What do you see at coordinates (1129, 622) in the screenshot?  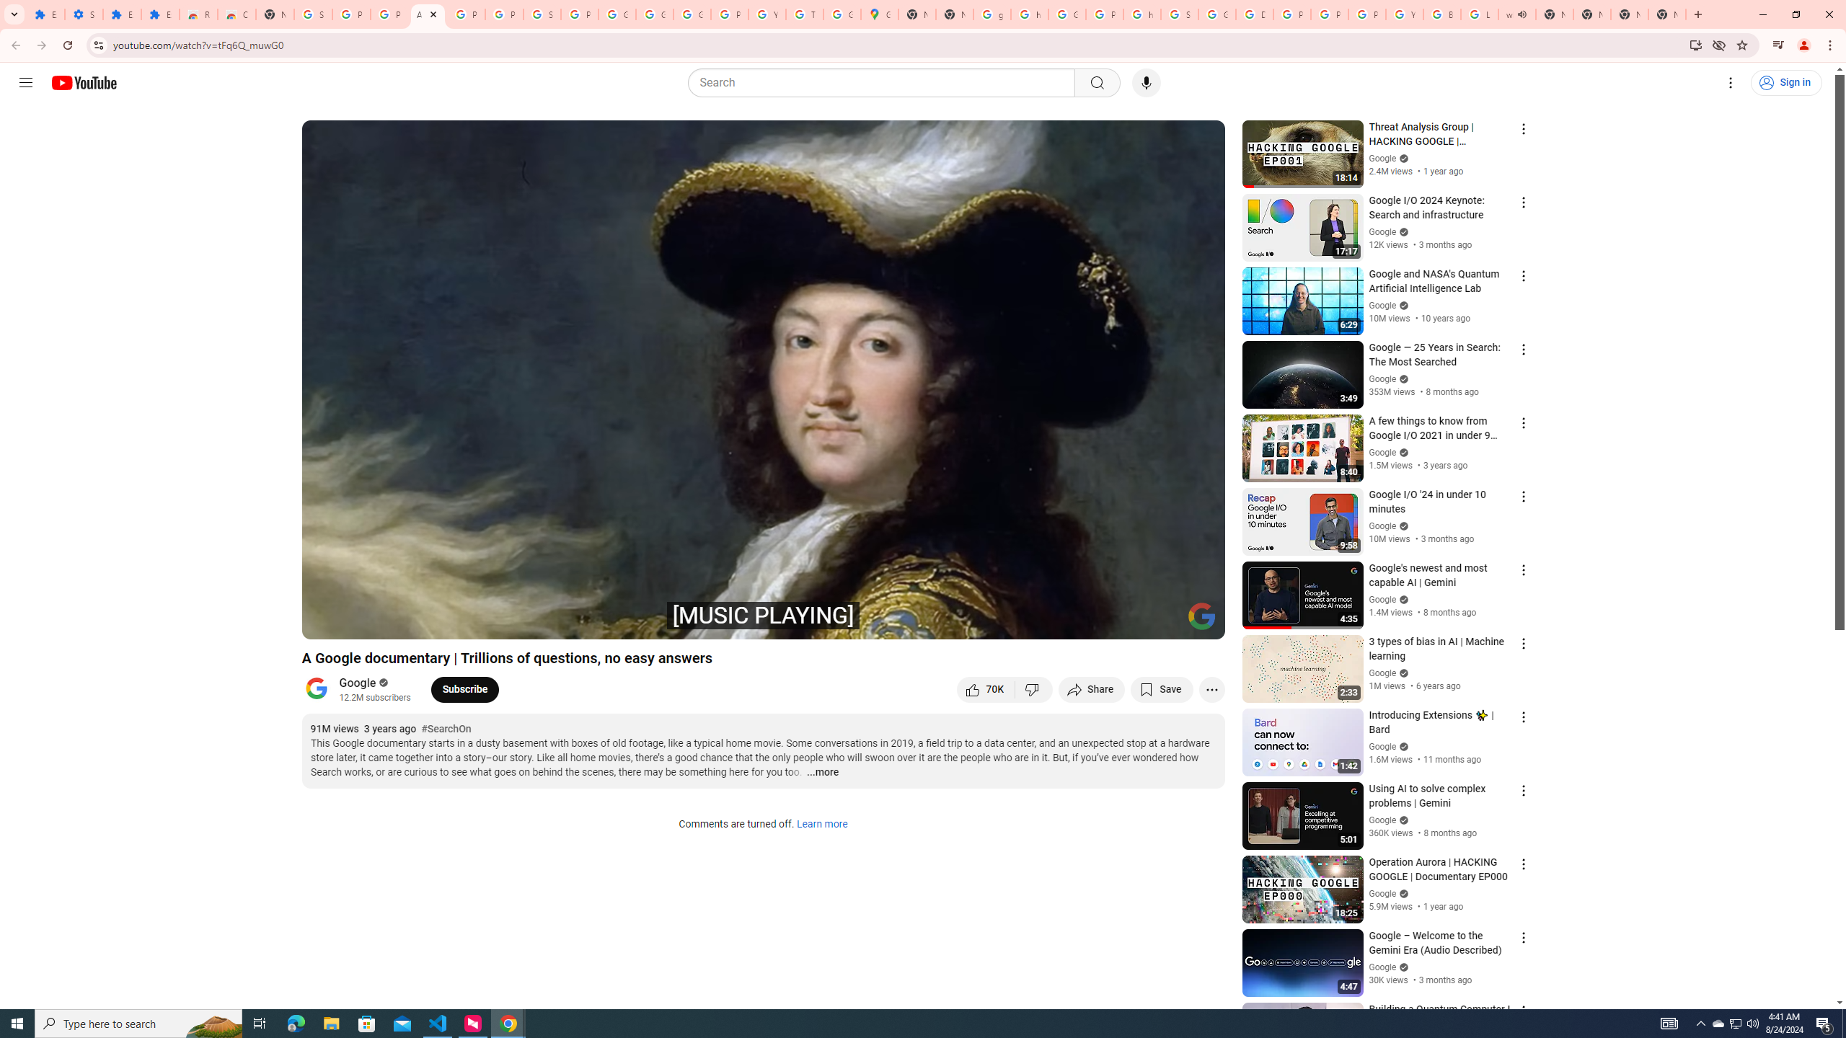 I see `Miniplayer (i)` at bounding box center [1129, 622].